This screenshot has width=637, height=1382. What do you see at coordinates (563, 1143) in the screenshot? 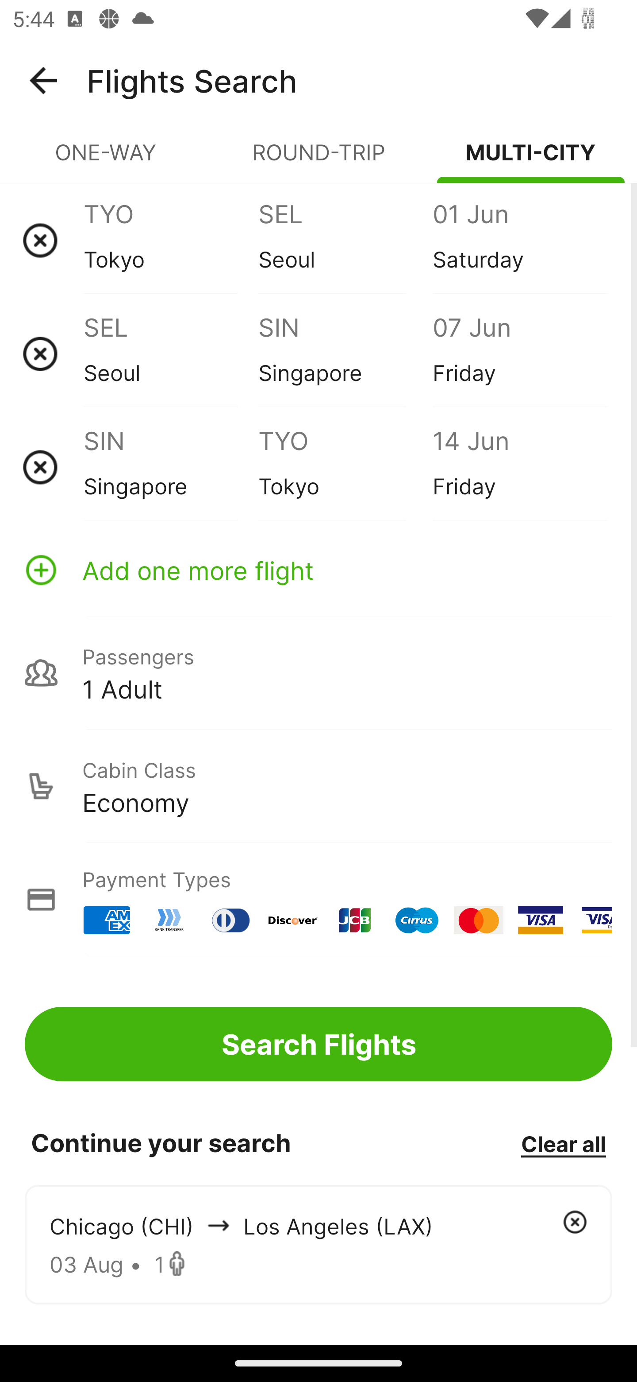
I see `Clear all` at bounding box center [563, 1143].